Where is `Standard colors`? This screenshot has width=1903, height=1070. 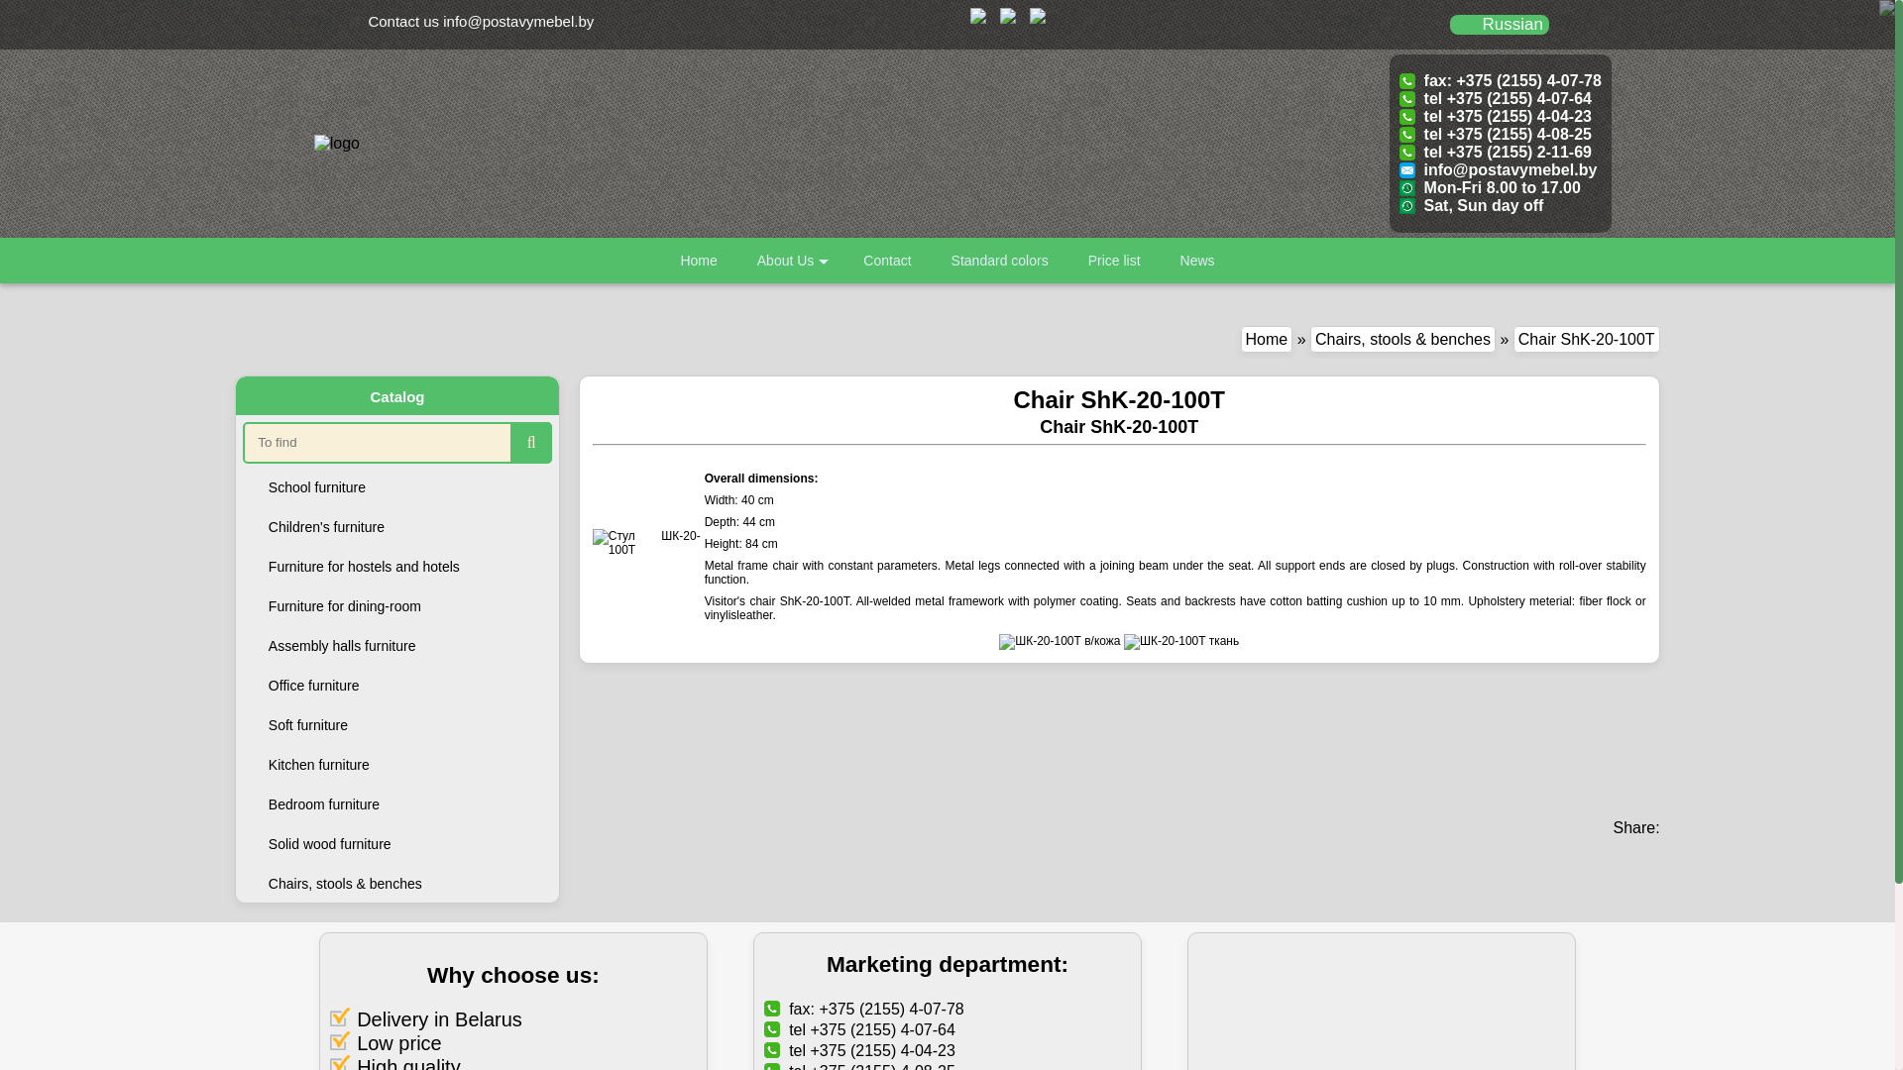
Standard colors is located at coordinates (1000, 261).